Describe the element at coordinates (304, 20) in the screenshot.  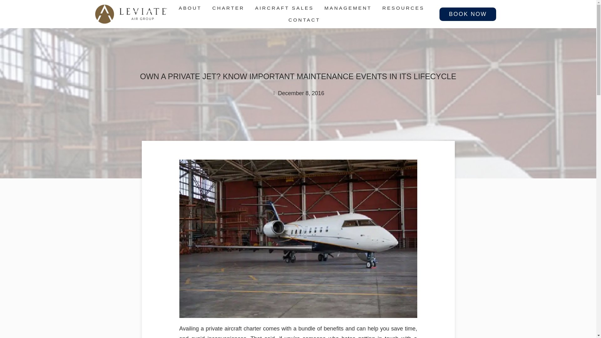
I see `CONTACT` at that location.